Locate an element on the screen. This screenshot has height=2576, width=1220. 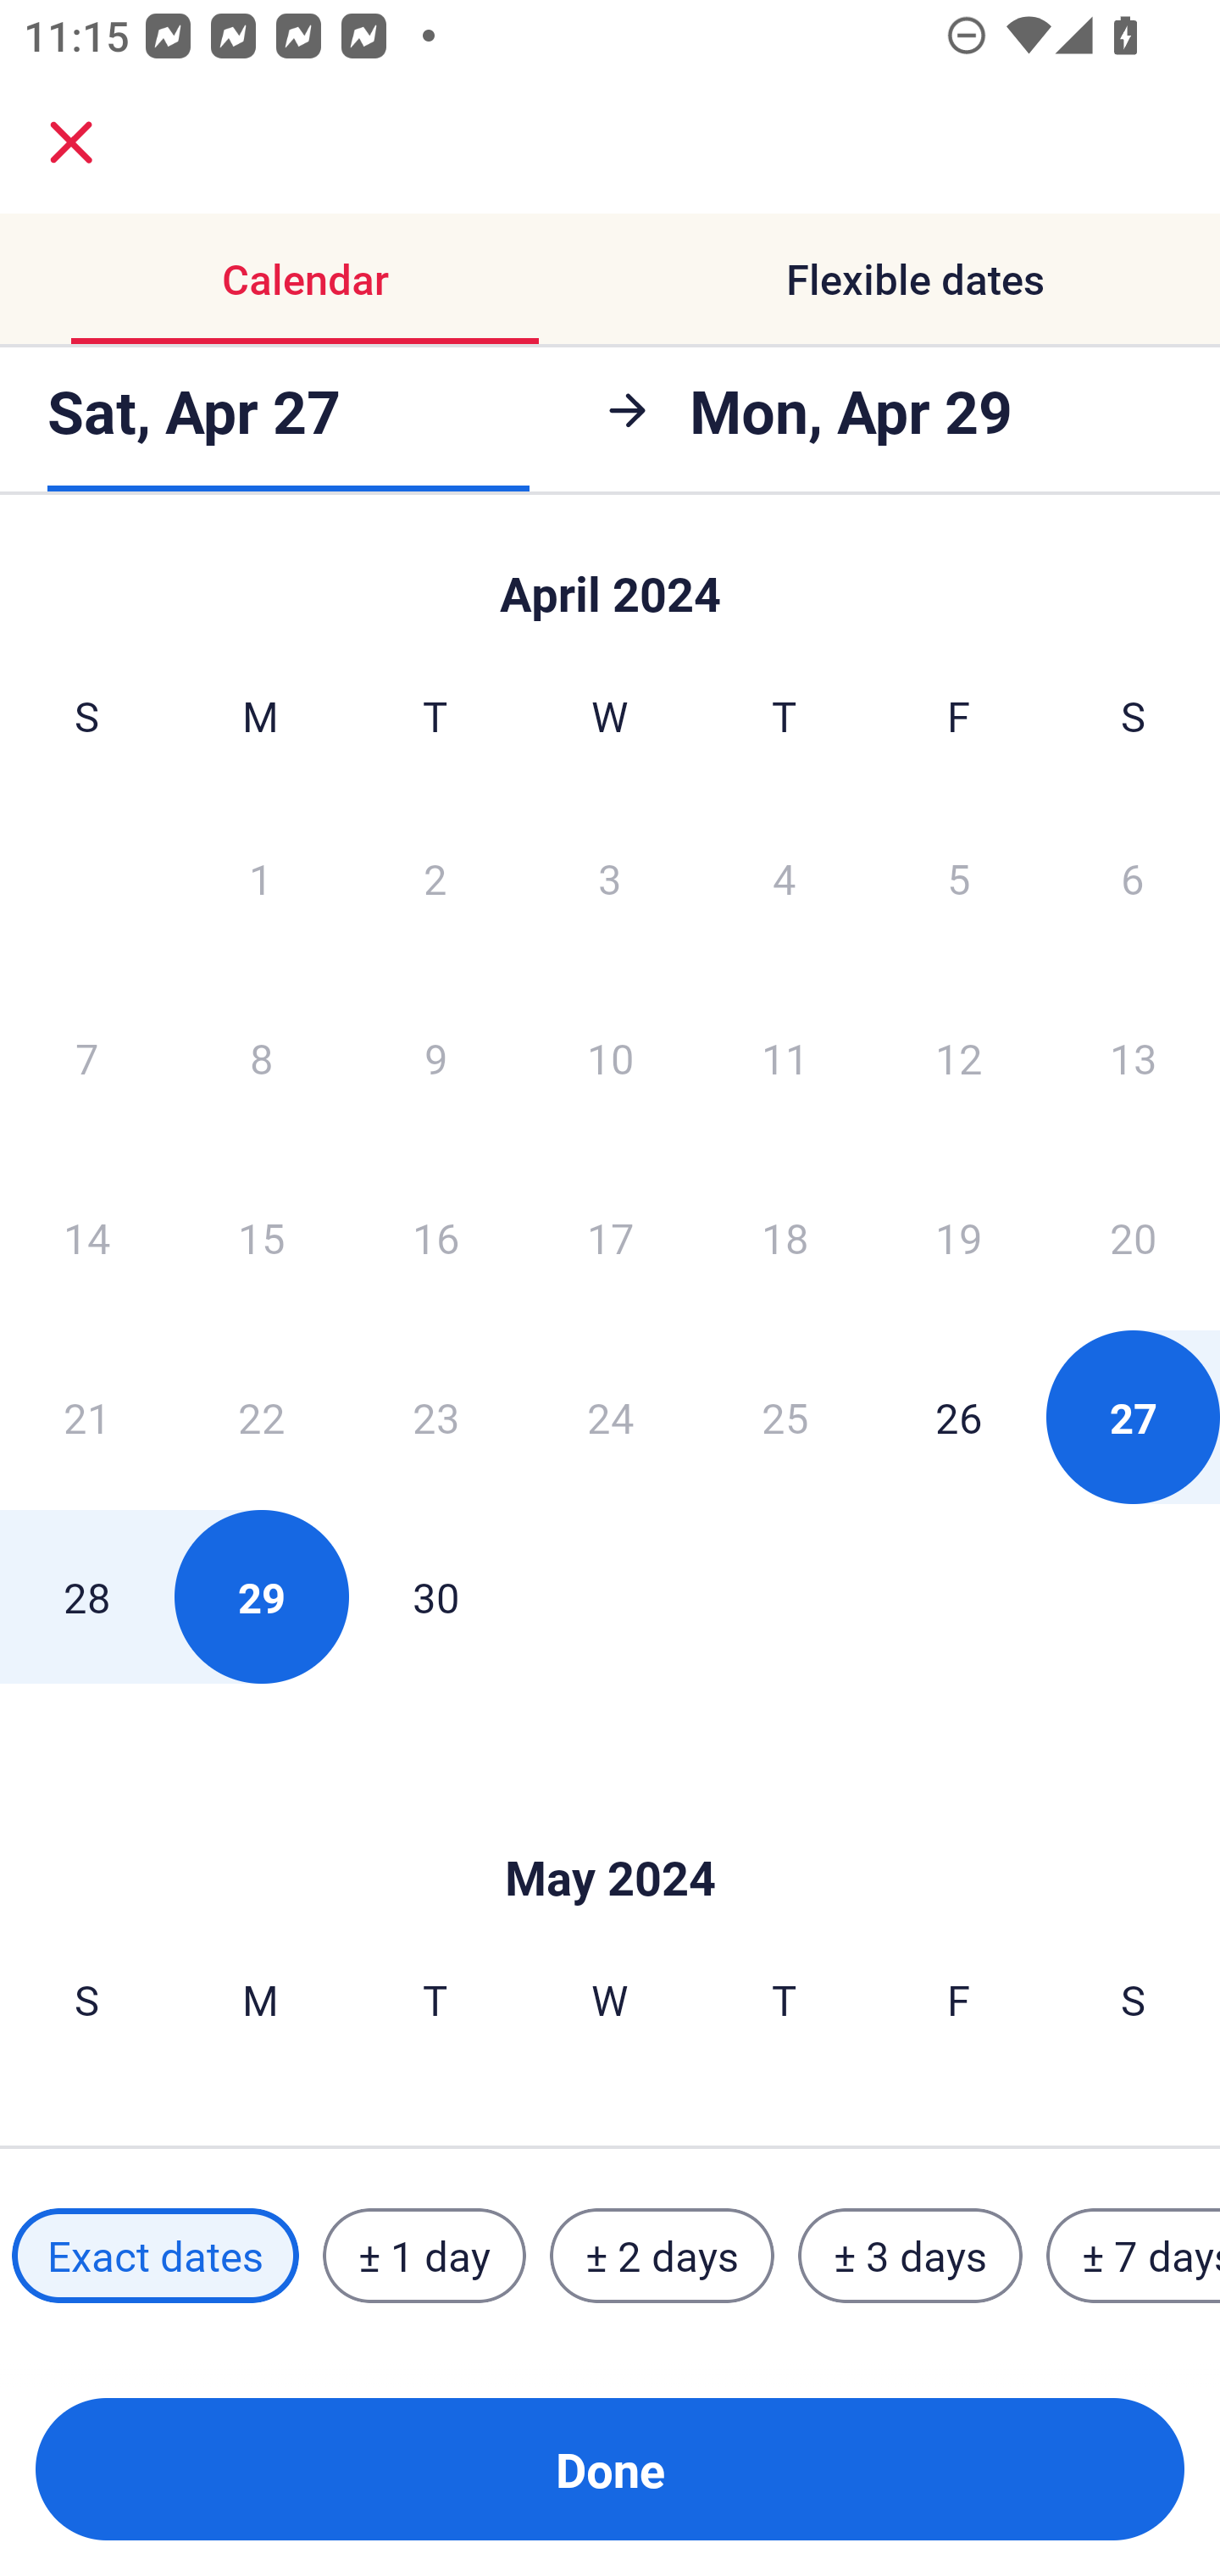
Skip to Done is located at coordinates (610, 580).